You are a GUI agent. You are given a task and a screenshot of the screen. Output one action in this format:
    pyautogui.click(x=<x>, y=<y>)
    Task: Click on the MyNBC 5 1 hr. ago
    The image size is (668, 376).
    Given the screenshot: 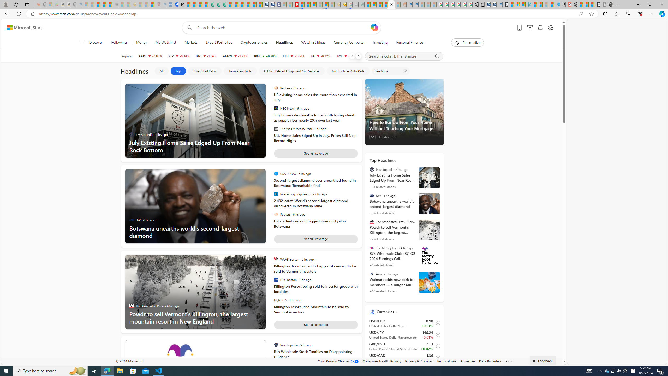 What is the action you would take?
    pyautogui.click(x=312, y=300)
    